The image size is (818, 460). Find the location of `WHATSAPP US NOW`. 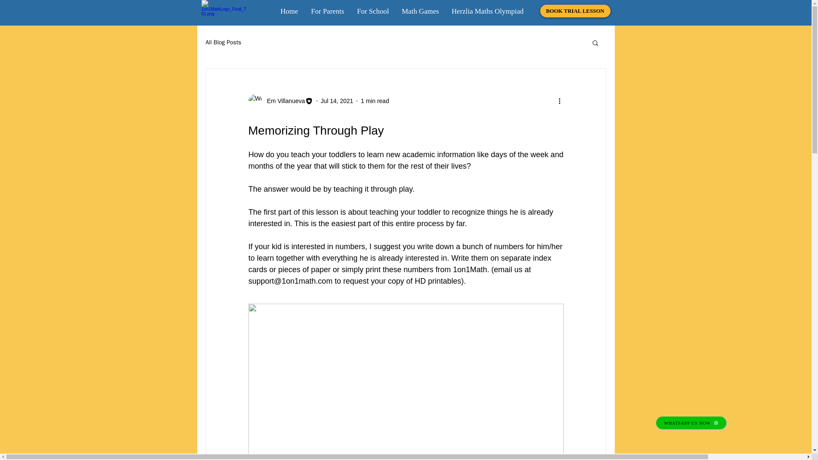

WHATSAPP US NOW is located at coordinates (691, 423).